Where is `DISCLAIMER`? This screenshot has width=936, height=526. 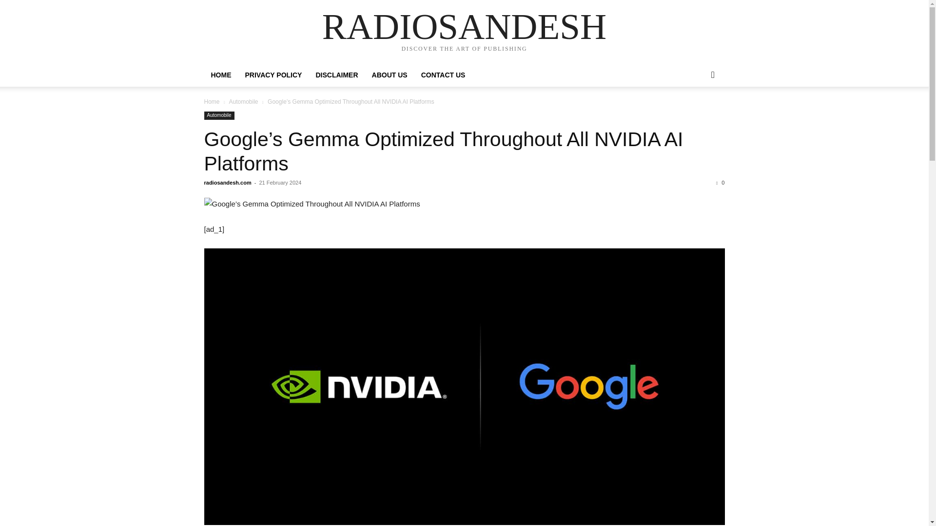
DISCLAIMER is located at coordinates (336, 75).